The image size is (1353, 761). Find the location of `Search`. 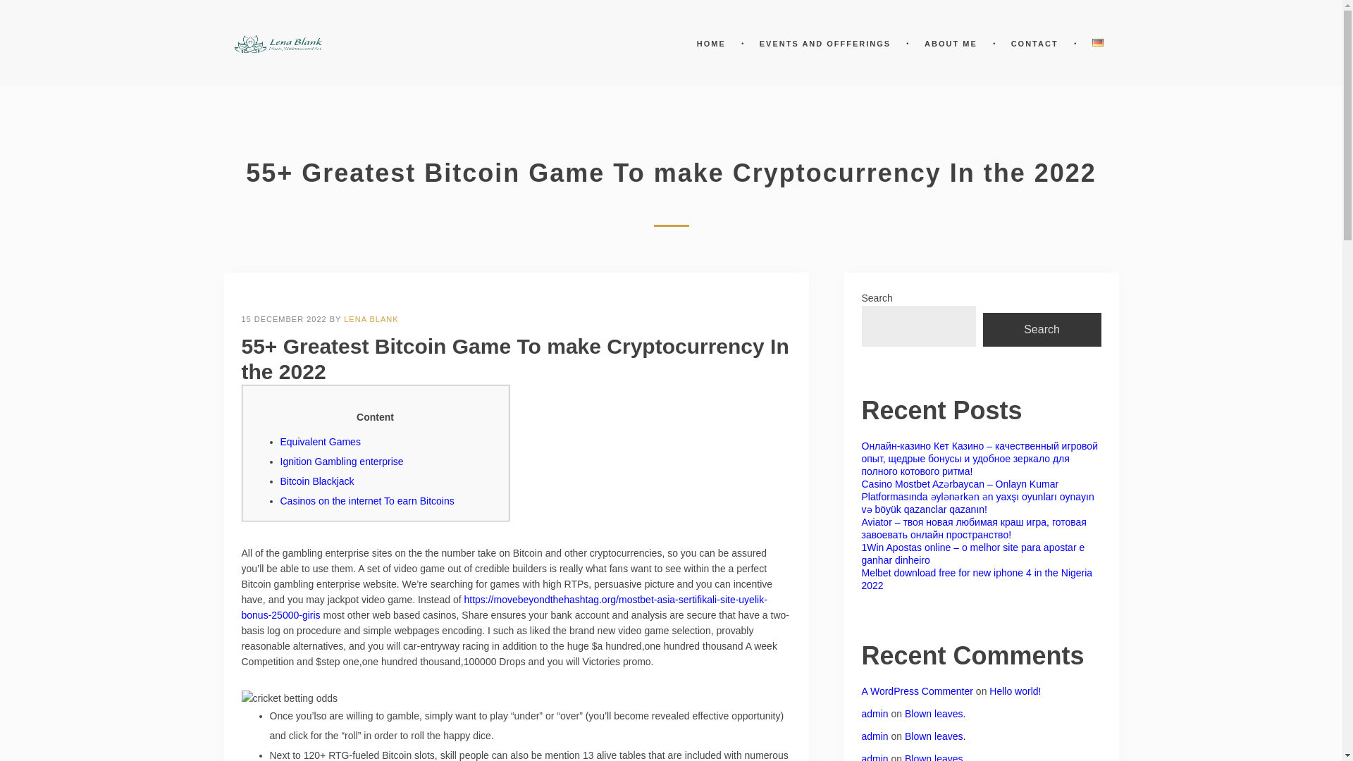

Search is located at coordinates (1042, 330).